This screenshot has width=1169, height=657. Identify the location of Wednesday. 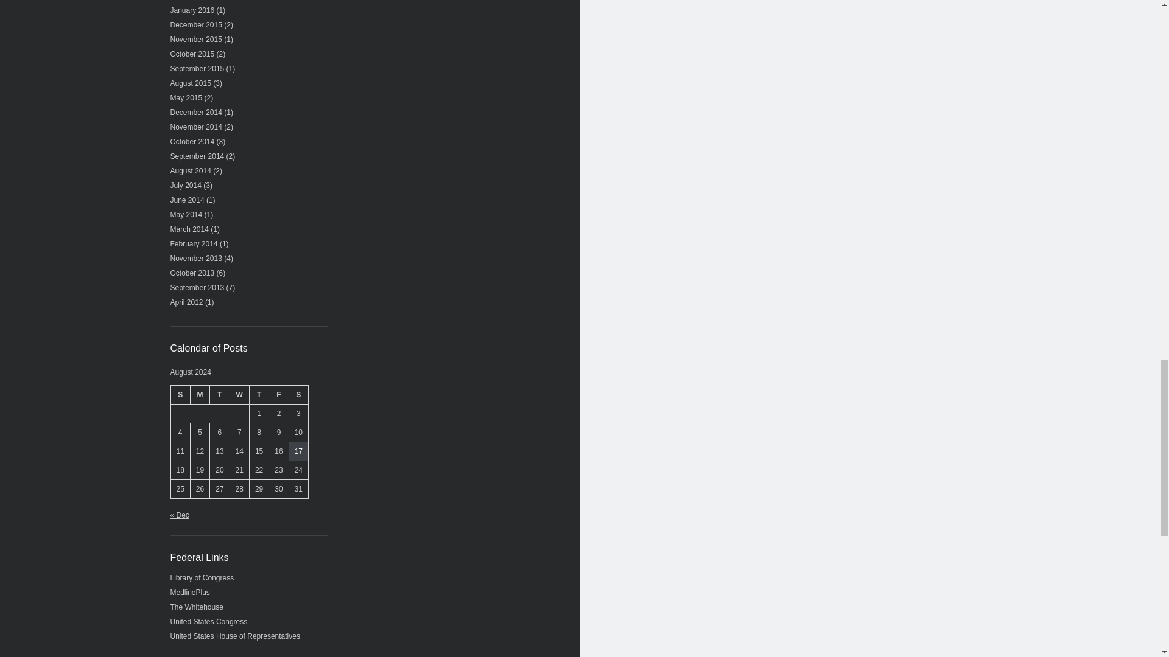
(239, 394).